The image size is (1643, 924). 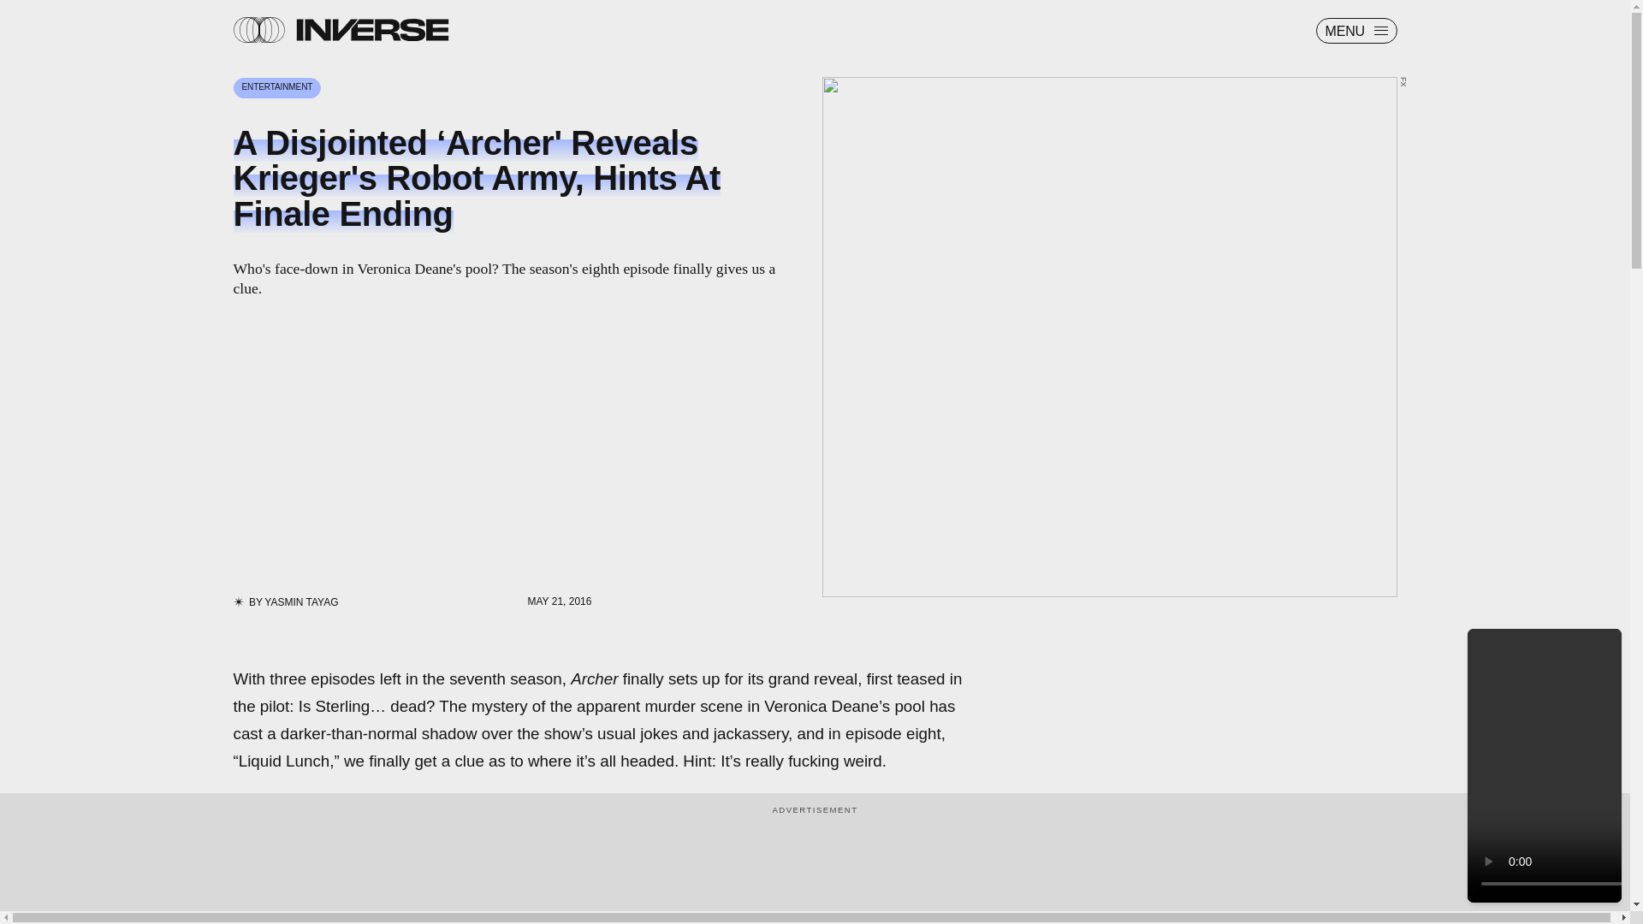 What do you see at coordinates (371, 29) in the screenshot?
I see `Inverse` at bounding box center [371, 29].